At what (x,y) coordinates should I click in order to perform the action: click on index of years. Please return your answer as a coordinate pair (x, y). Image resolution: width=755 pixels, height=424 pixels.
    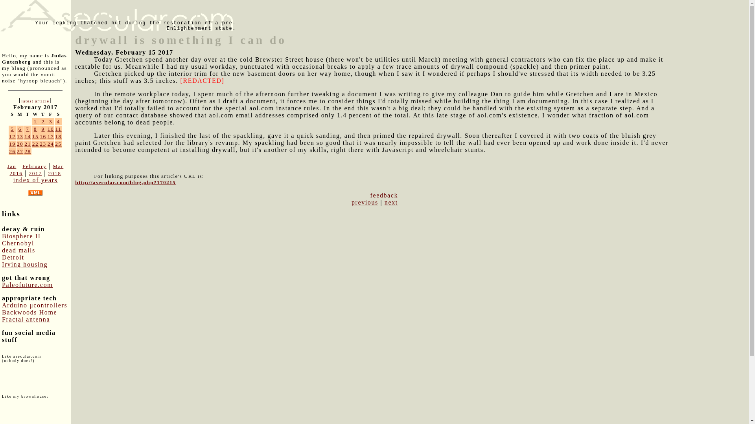
    Looking at the image, I should click on (35, 180).